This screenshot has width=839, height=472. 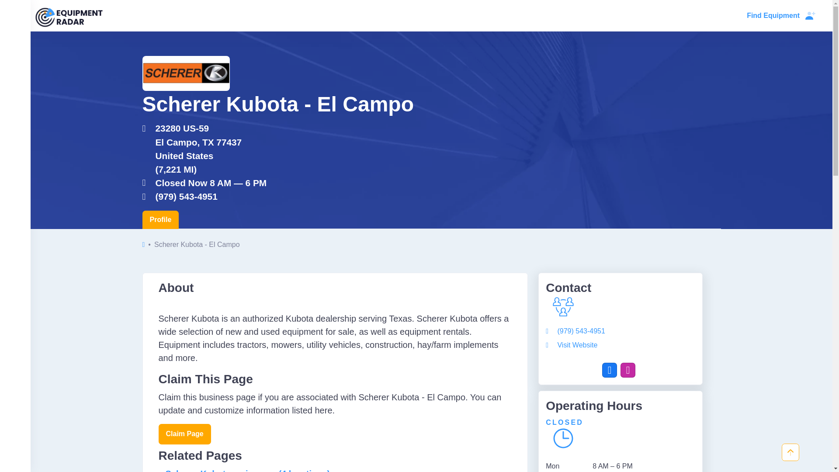 What do you see at coordinates (278, 142) in the screenshot?
I see `El Campo, TX 77437` at bounding box center [278, 142].